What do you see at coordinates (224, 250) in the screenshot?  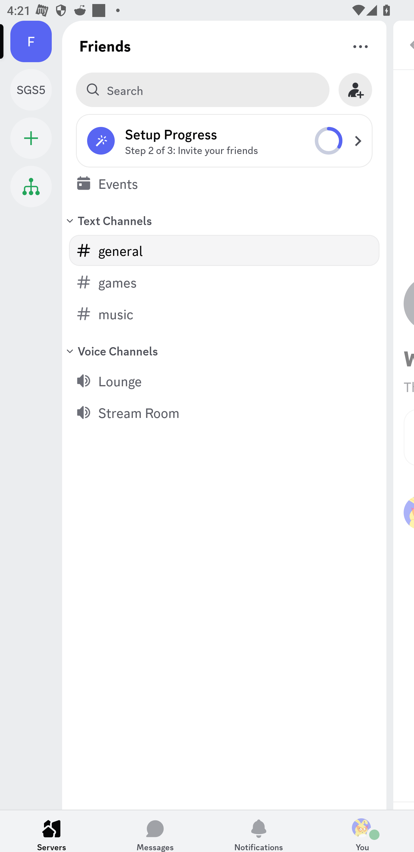 I see `general (text channel) general` at bounding box center [224, 250].